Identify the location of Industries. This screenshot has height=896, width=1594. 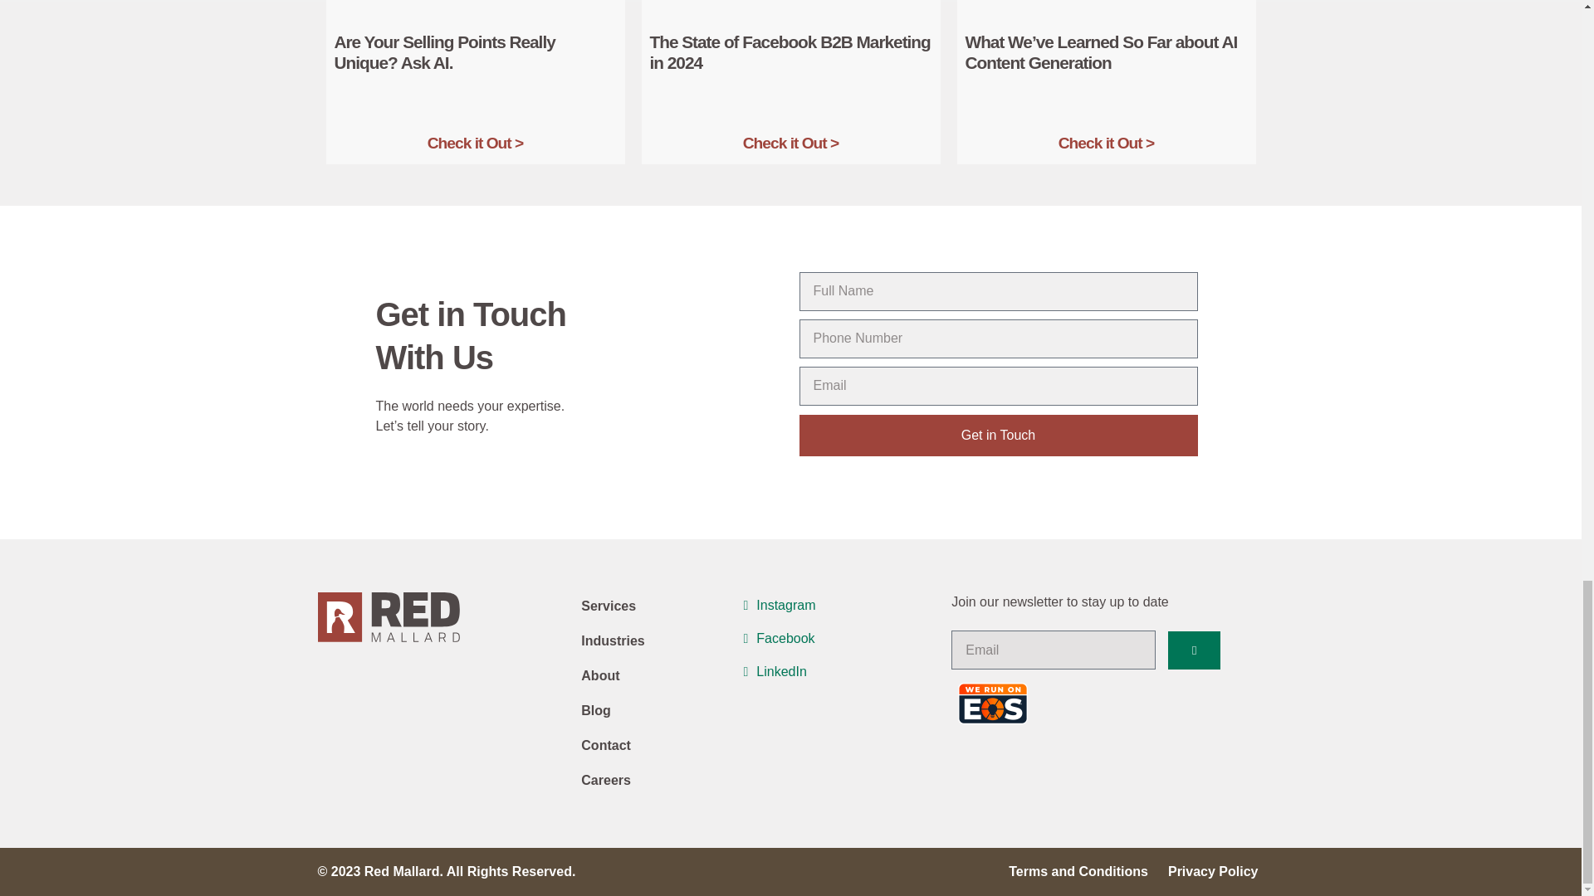
(658, 640).